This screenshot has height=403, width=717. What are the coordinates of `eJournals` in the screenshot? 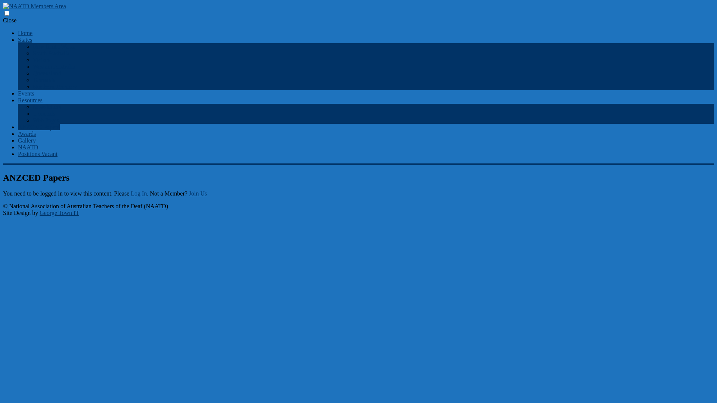 It's located at (44, 113).